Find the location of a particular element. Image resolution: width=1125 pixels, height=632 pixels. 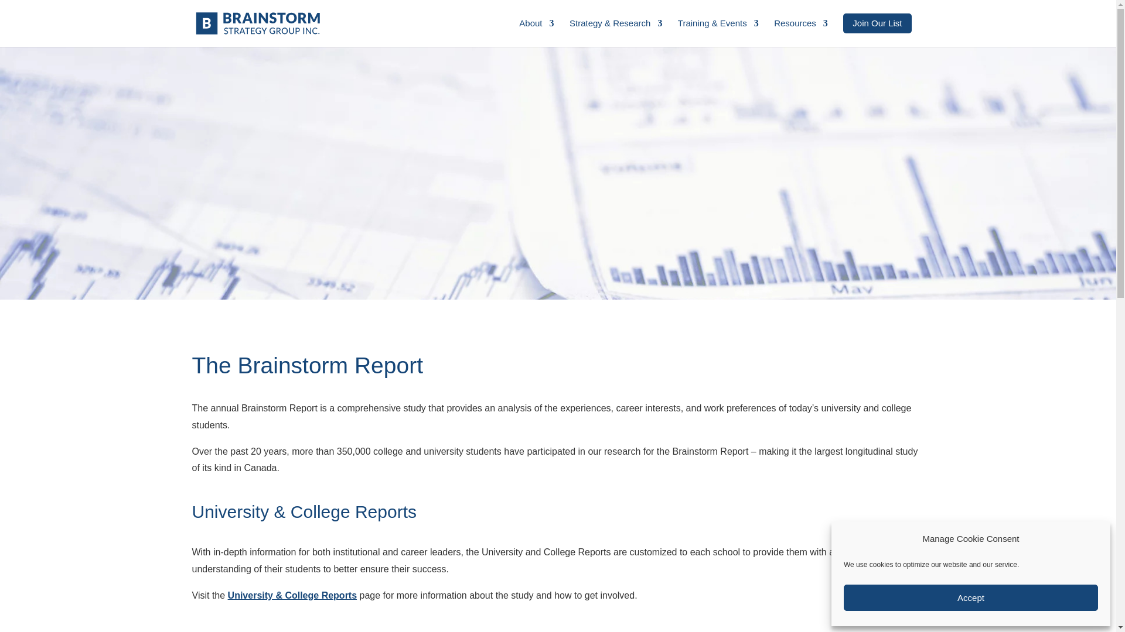

Join Our List is located at coordinates (877, 23).